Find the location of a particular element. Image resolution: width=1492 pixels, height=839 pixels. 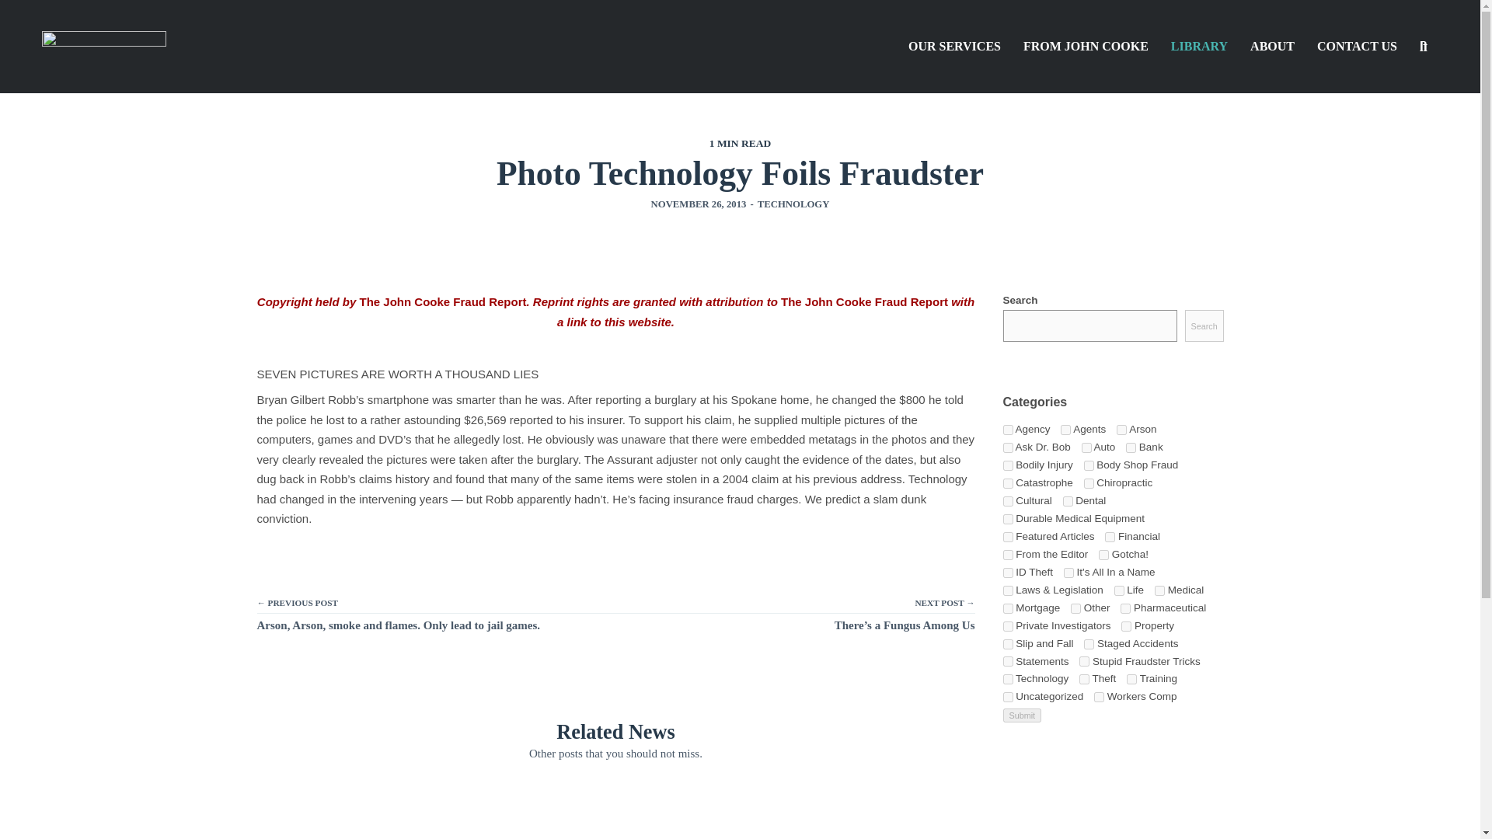

57 is located at coordinates (1007, 465).